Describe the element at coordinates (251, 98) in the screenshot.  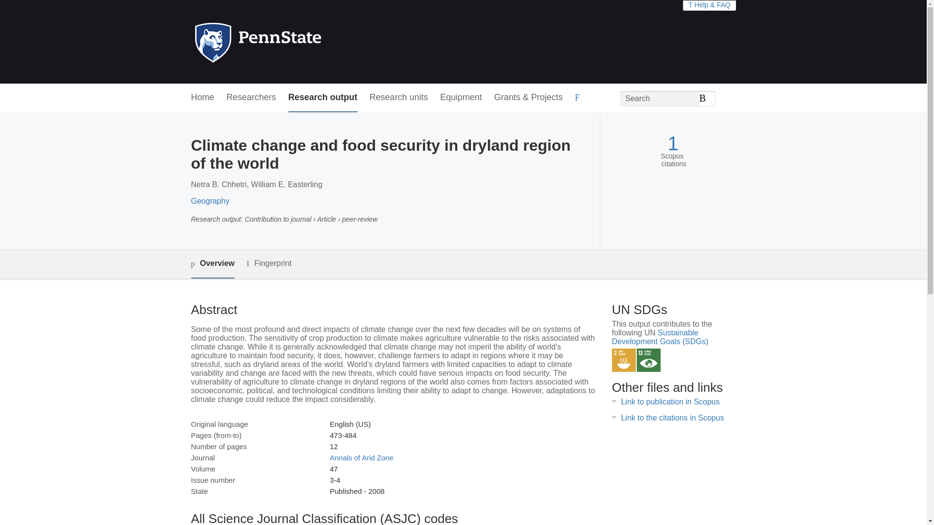
I see `Researchers` at that location.